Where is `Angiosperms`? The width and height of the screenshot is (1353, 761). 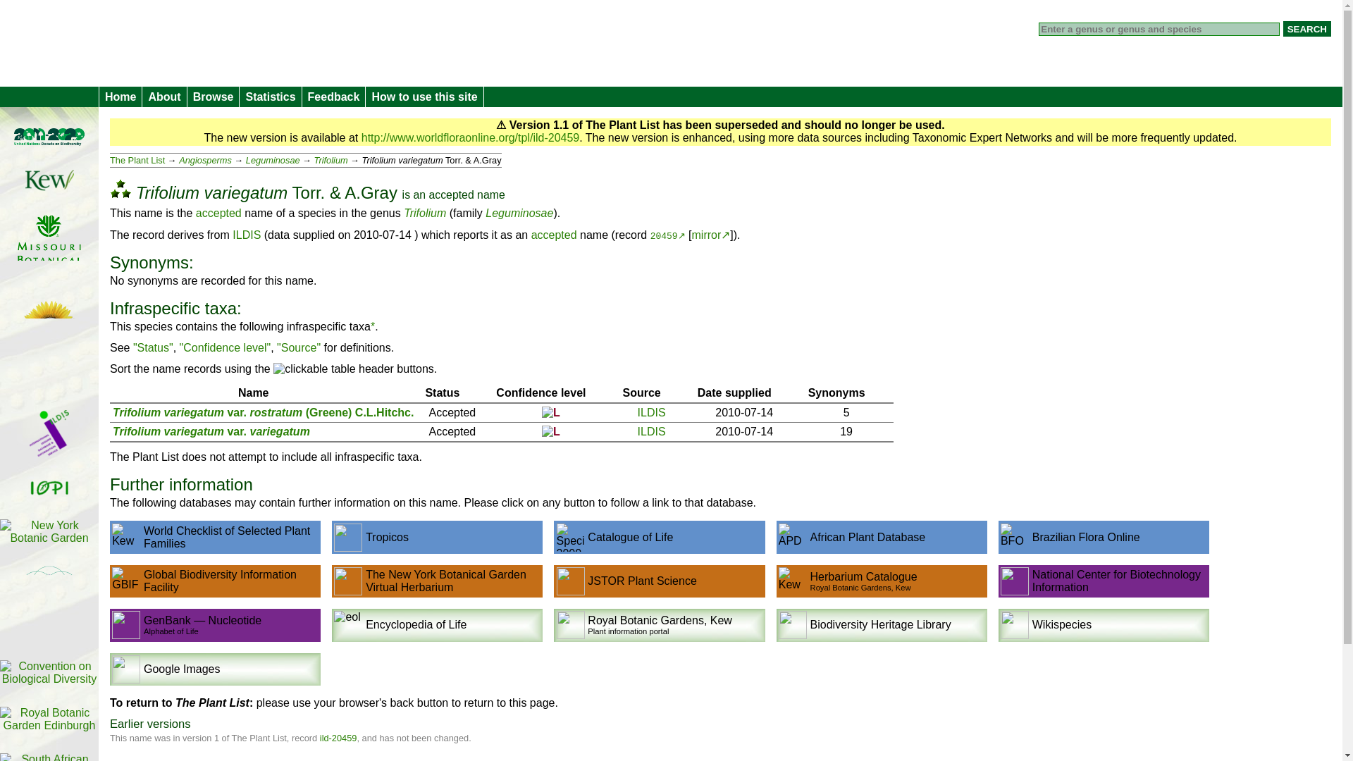
Angiosperms is located at coordinates (204, 161).